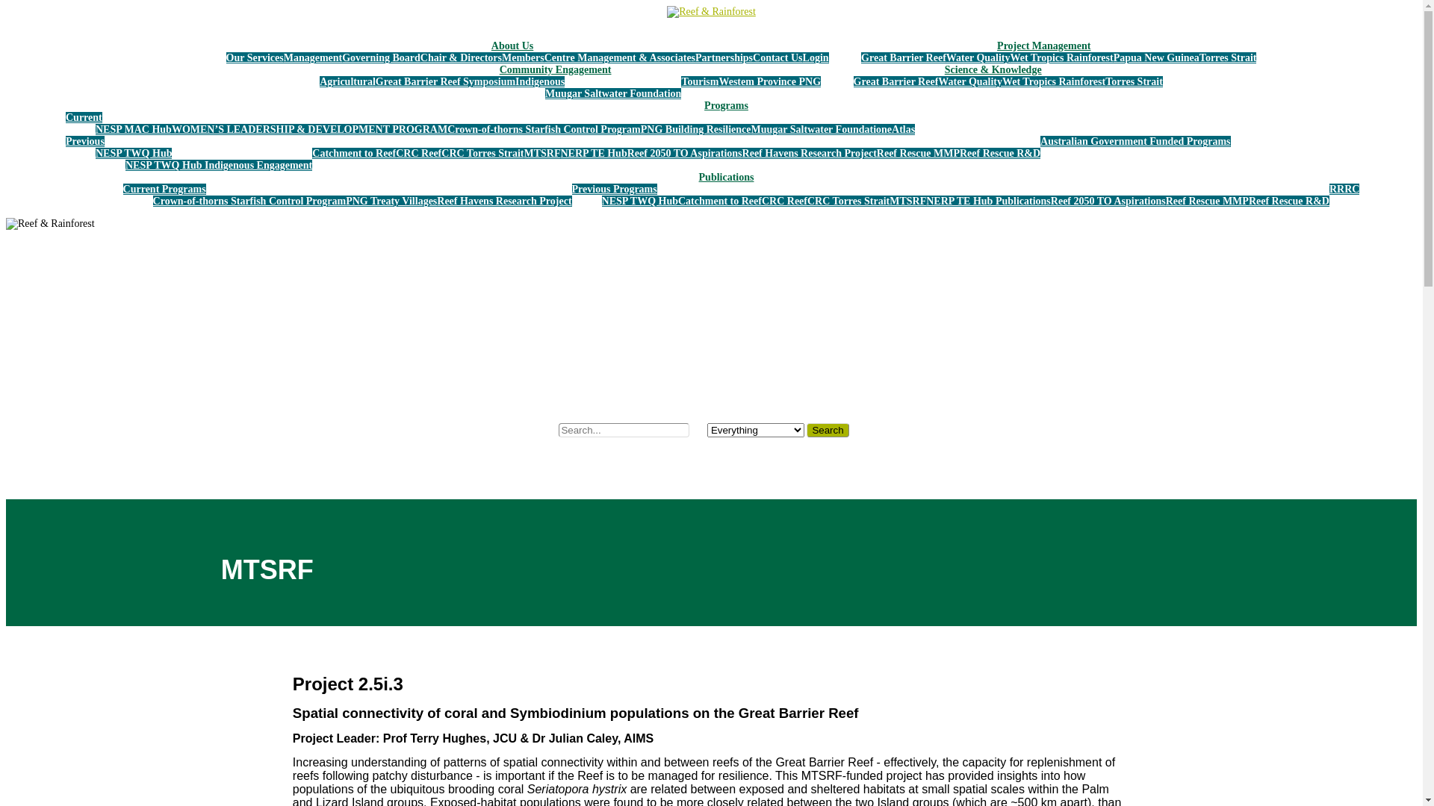  Describe the element at coordinates (908, 201) in the screenshot. I see `MTSRF` at that location.